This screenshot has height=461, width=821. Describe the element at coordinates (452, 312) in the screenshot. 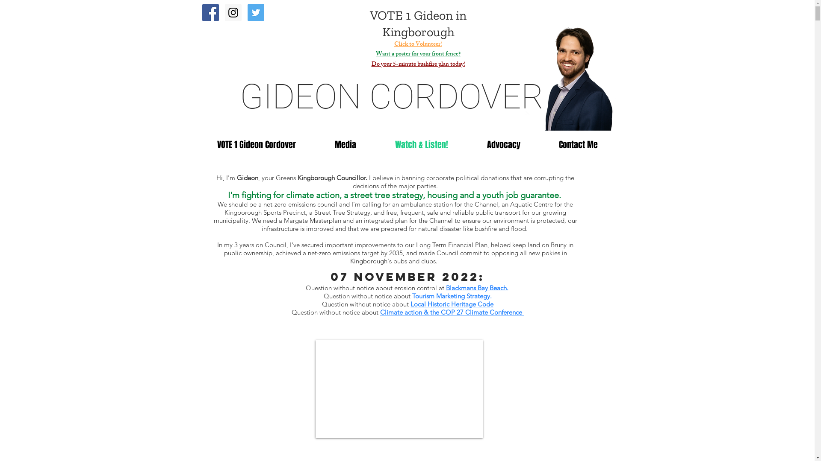

I see `Climate action & the COP 27 Climate Conference ` at that location.